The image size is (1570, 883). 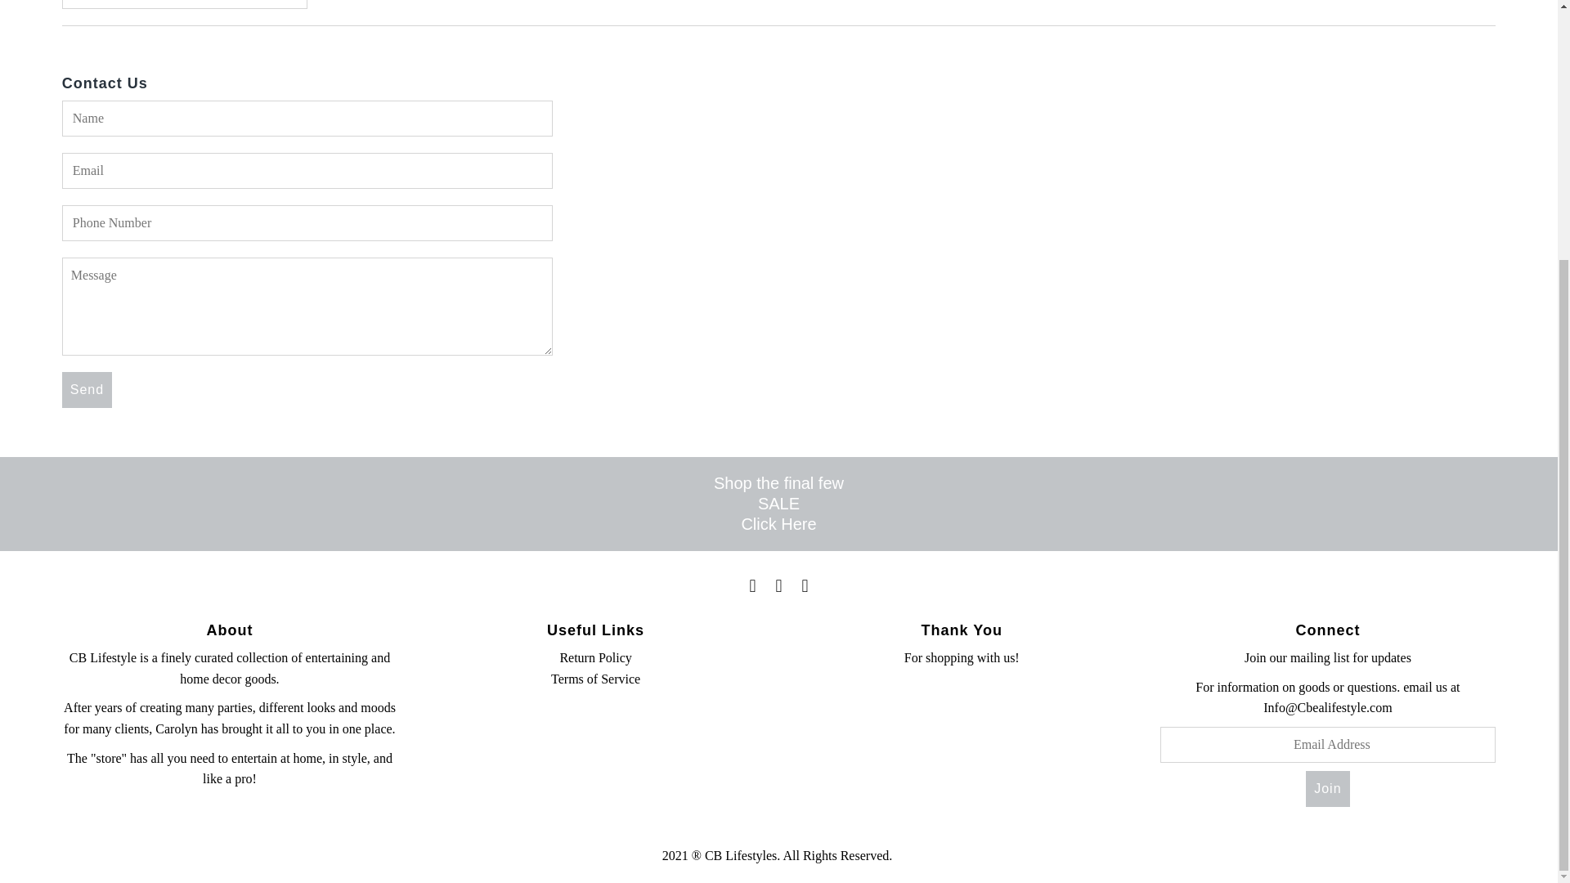 I want to click on Fall Preview, so click(x=778, y=523).